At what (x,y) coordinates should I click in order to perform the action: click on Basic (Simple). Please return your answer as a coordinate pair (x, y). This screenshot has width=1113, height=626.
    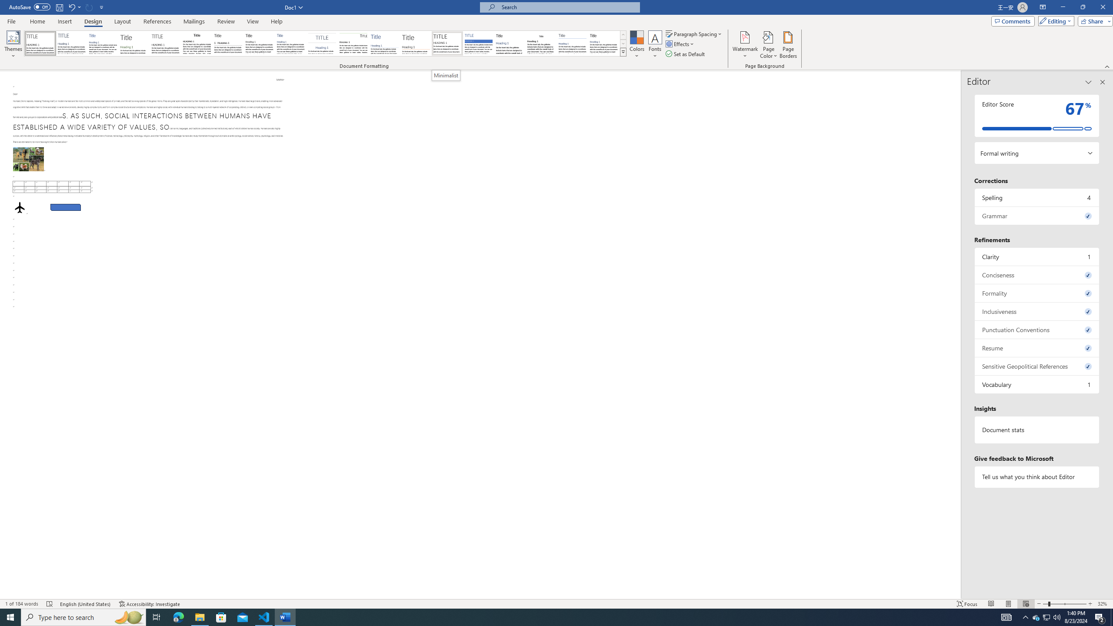
    Looking at the image, I should click on (103, 43).